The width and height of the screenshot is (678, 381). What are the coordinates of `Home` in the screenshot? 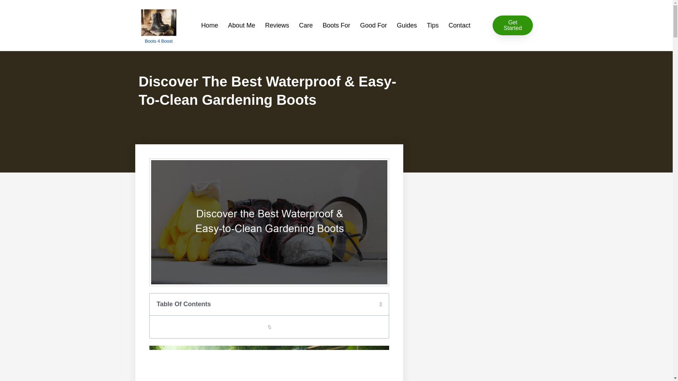 It's located at (210, 25).